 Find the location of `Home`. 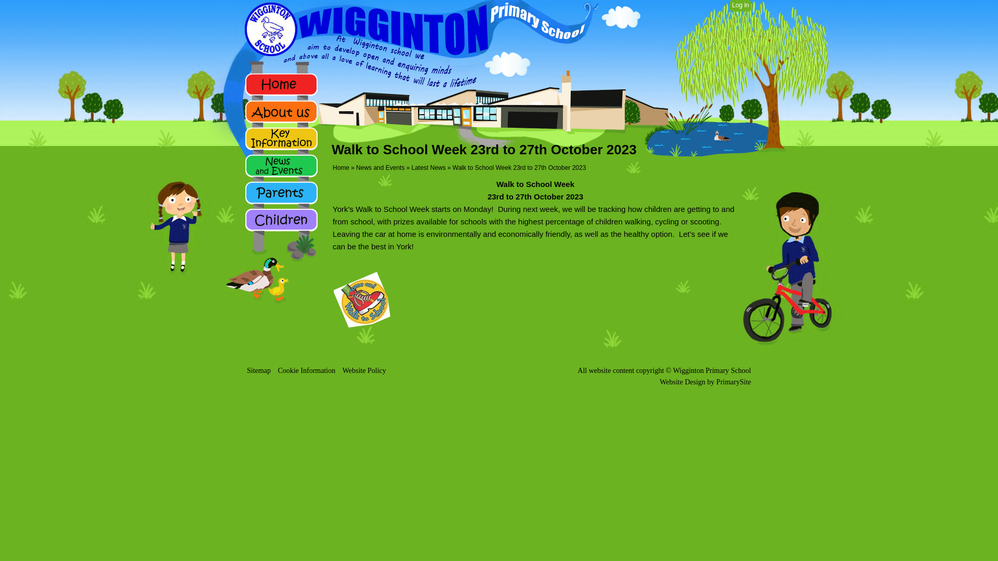

Home is located at coordinates (281, 84).